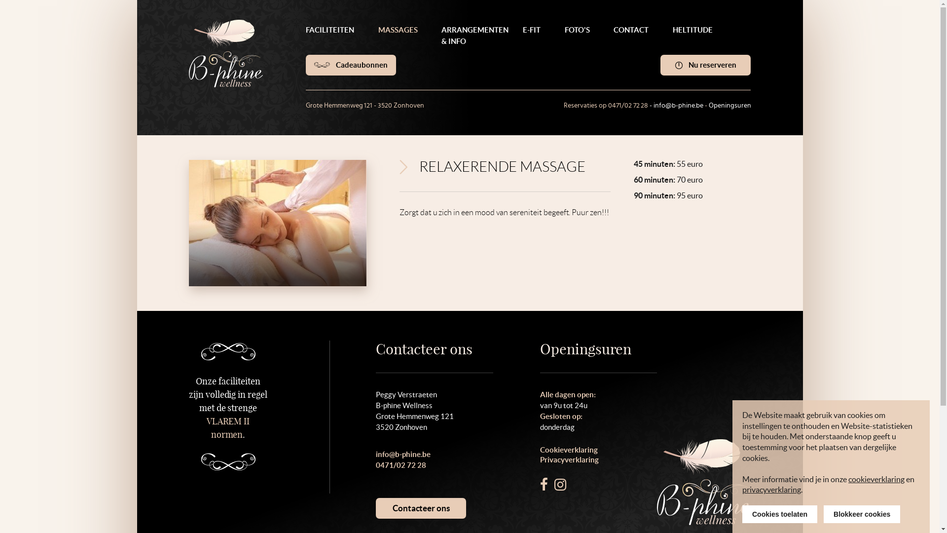  Describe the element at coordinates (876, 479) in the screenshot. I see `cookieverklaring` at that location.